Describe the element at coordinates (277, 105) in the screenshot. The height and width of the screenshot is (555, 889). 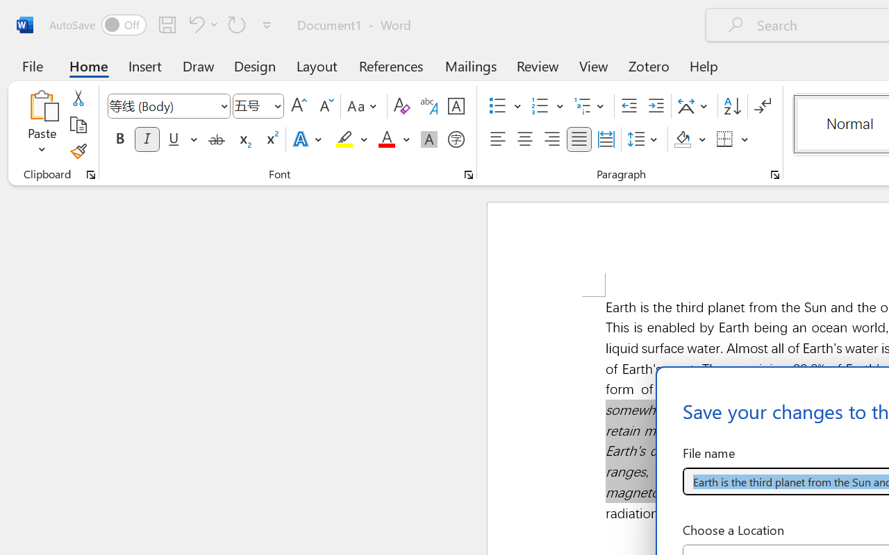
I see `Open` at that location.